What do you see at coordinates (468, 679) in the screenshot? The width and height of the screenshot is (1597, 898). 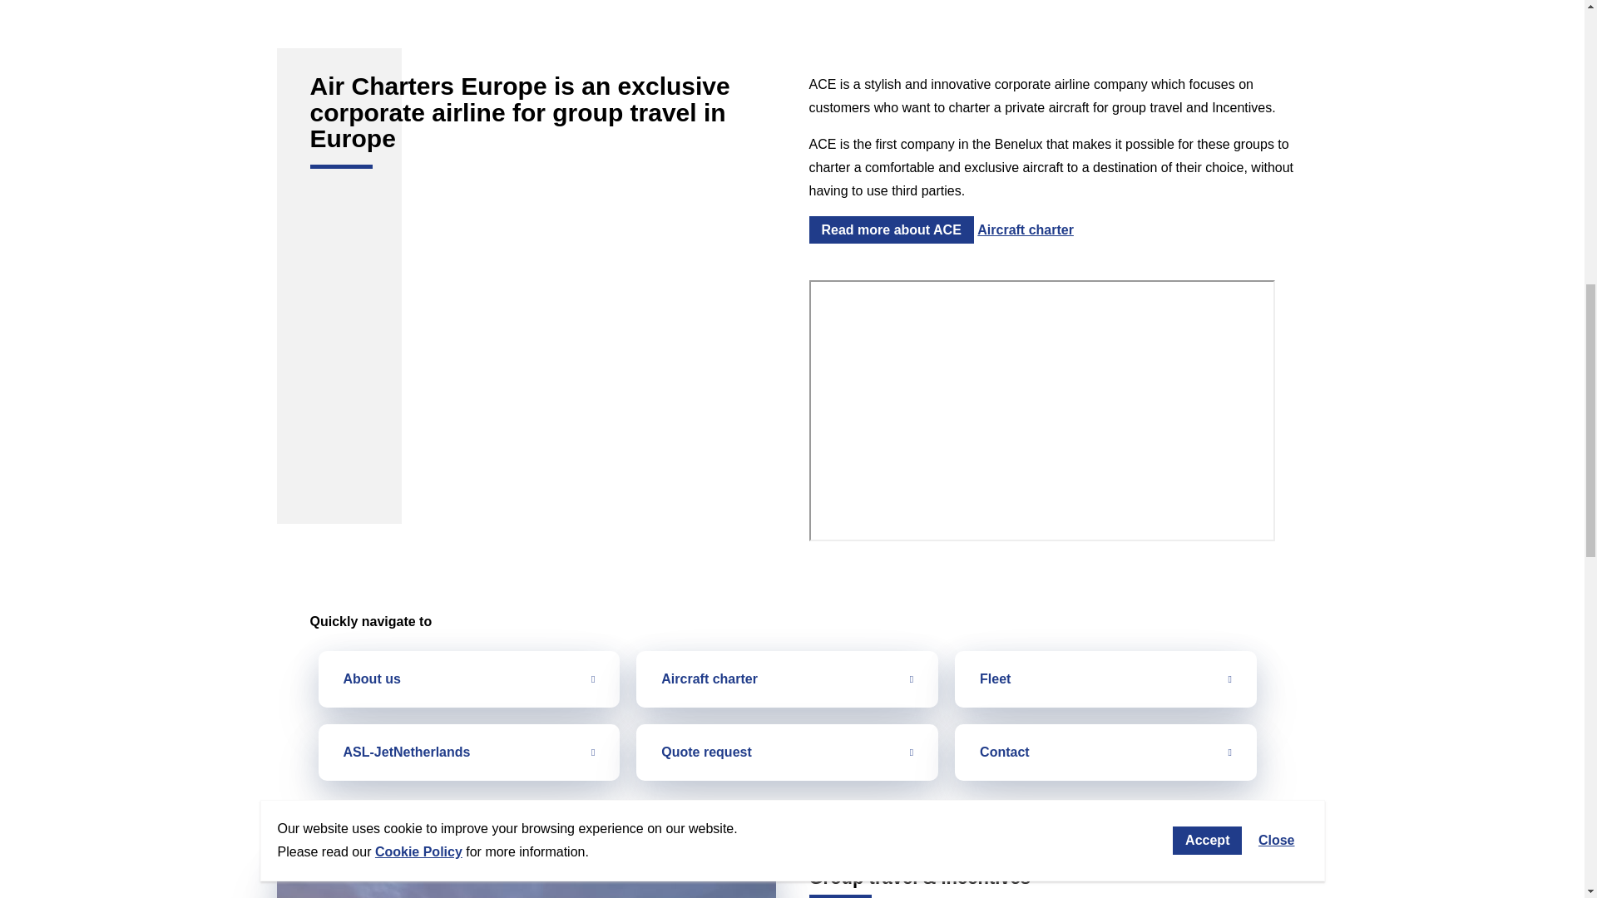 I see `About us` at bounding box center [468, 679].